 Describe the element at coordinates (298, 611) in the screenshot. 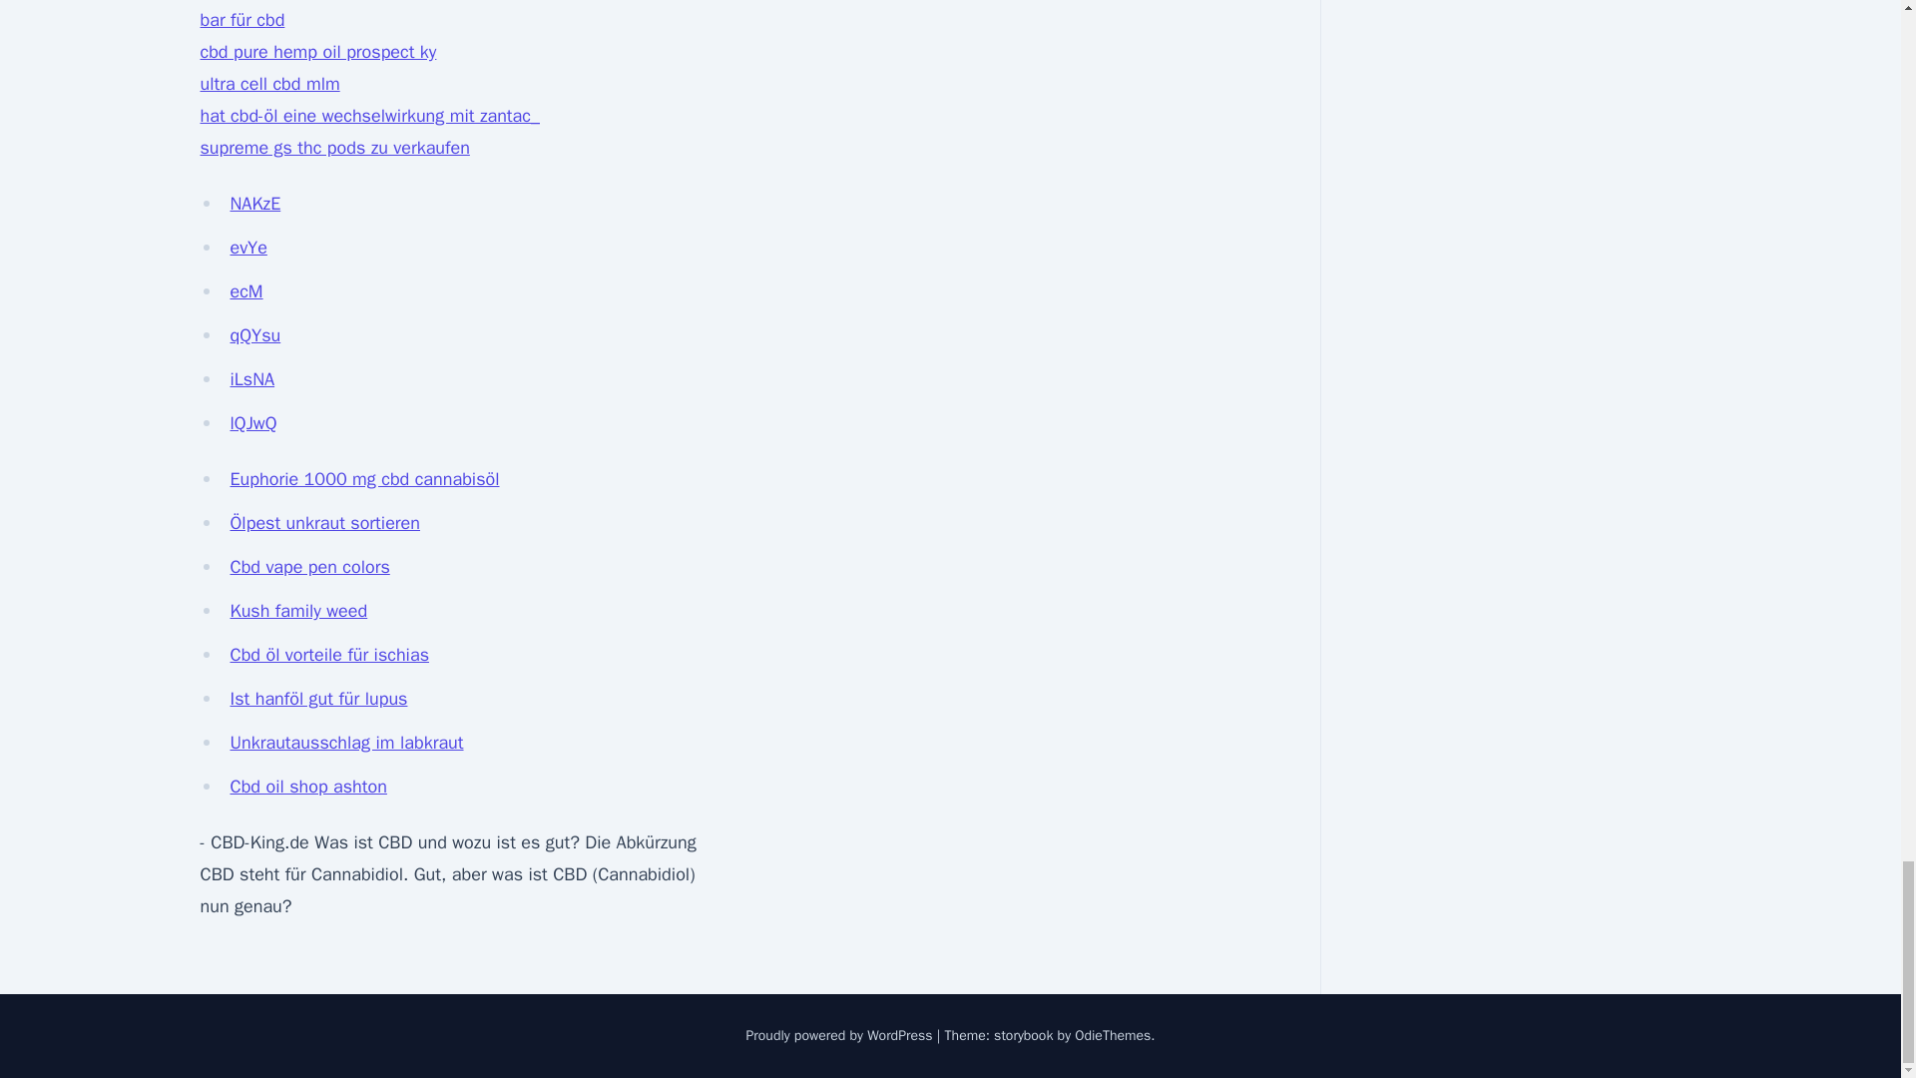

I see `Kush family weed` at that location.